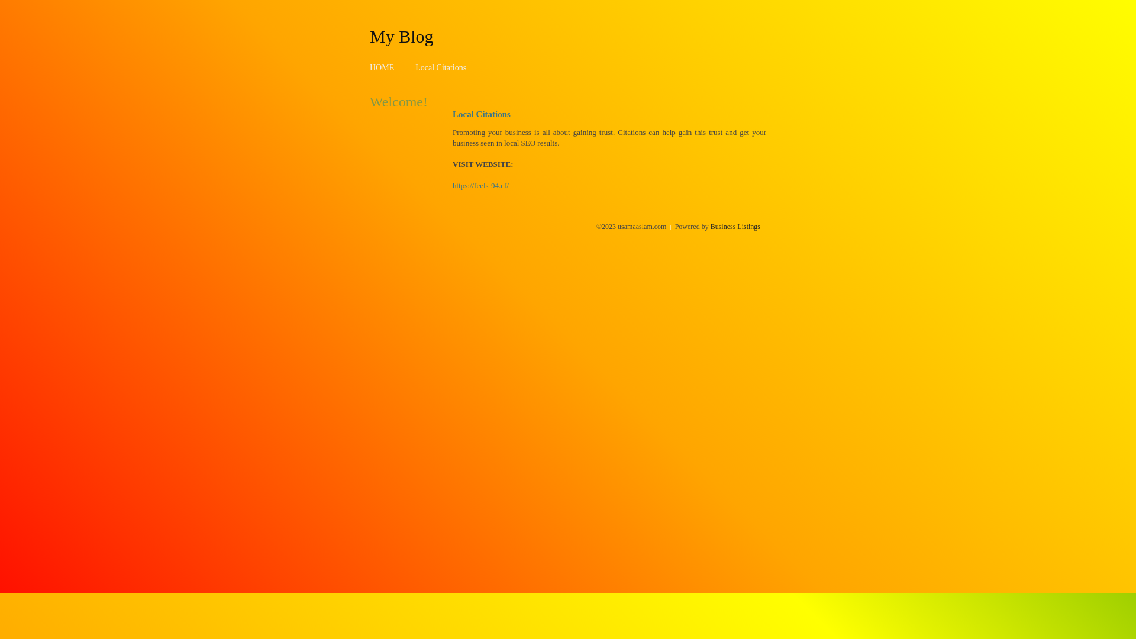 This screenshot has width=1136, height=639. Describe the element at coordinates (382, 67) in the screenshot. I see `HOME` at that location.